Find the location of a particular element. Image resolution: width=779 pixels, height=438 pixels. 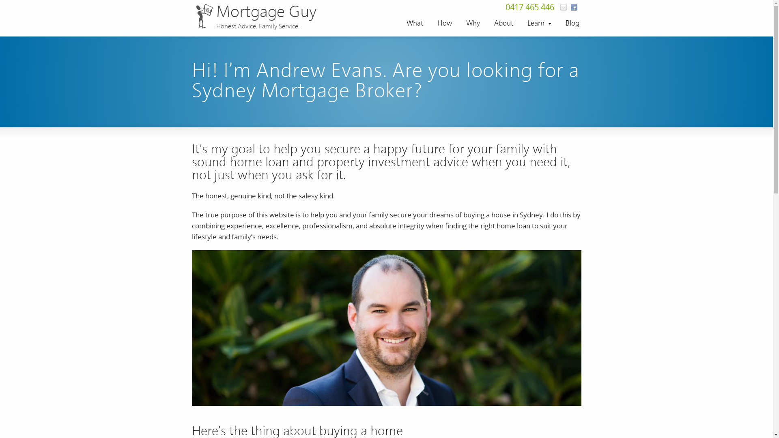

How is located at coordinates (444, 24).